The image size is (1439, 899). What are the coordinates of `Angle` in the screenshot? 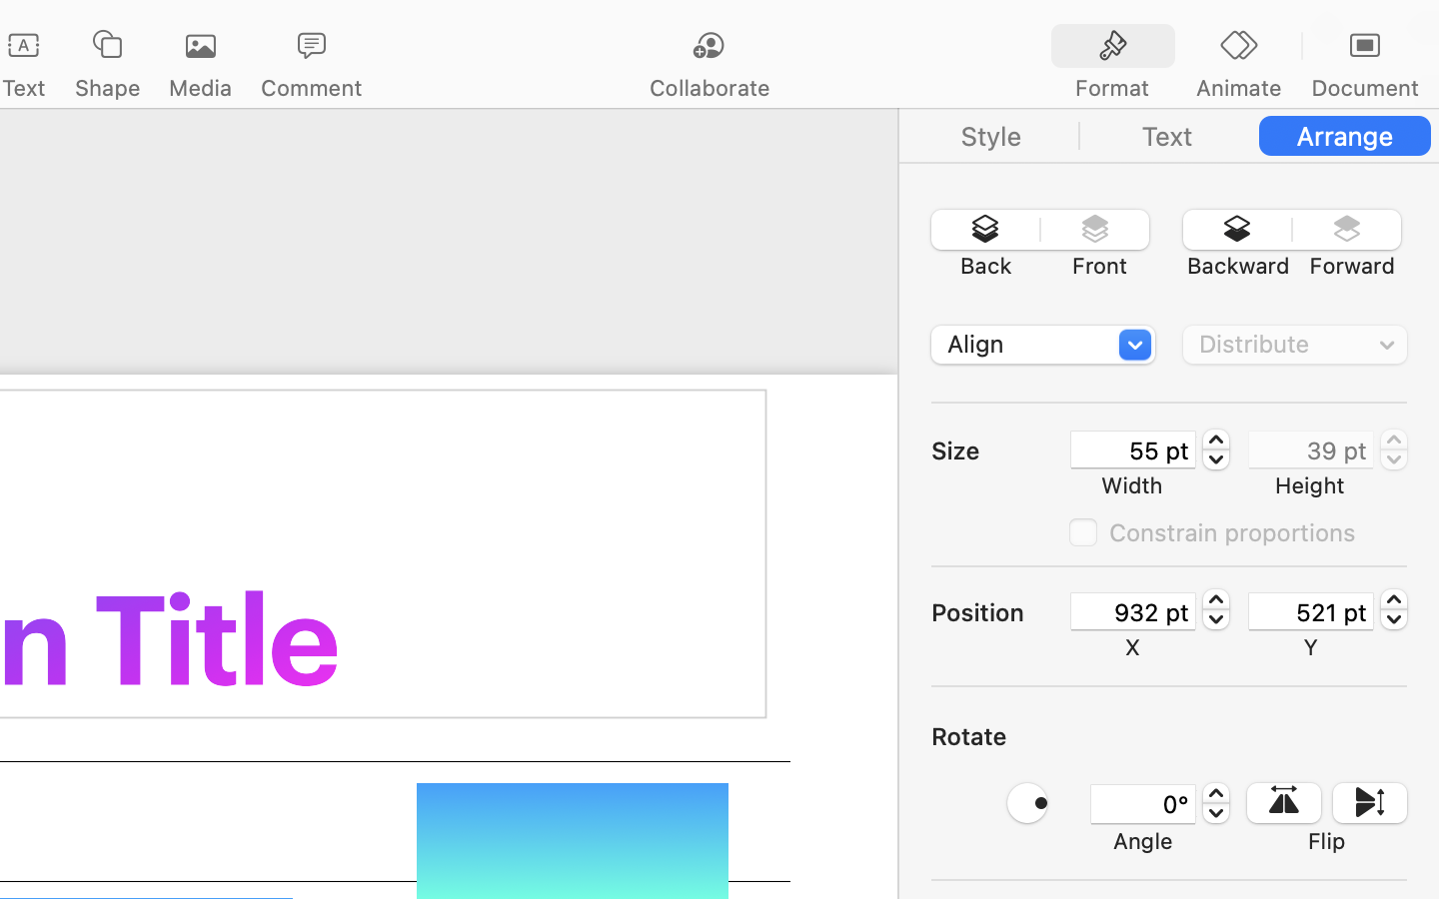 It's located at (1143, 841).